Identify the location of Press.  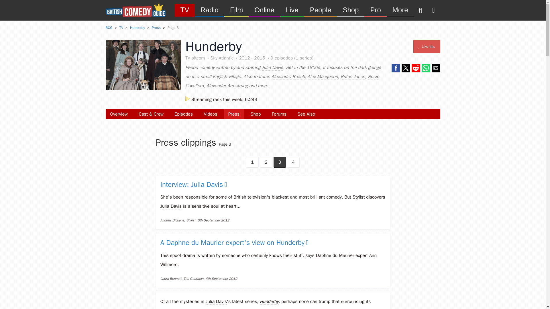
(156, 27).